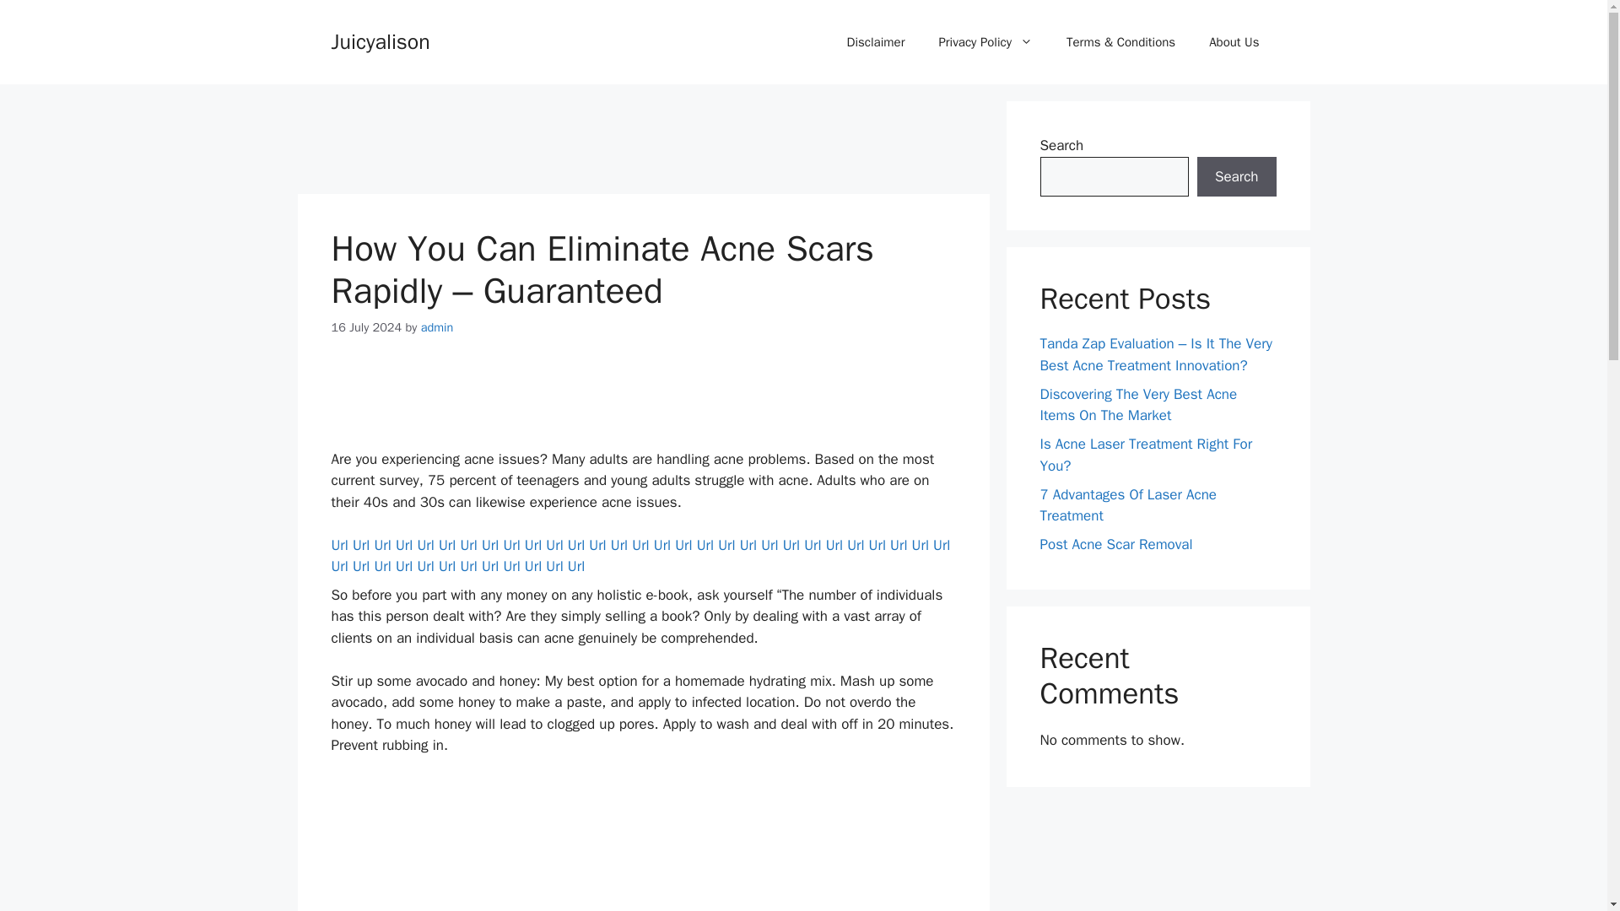 The image size is (1620, 911). What do you see at coordinates (856, 545) in the screenshot?
I see `Url` at bounding box center [856, 545].